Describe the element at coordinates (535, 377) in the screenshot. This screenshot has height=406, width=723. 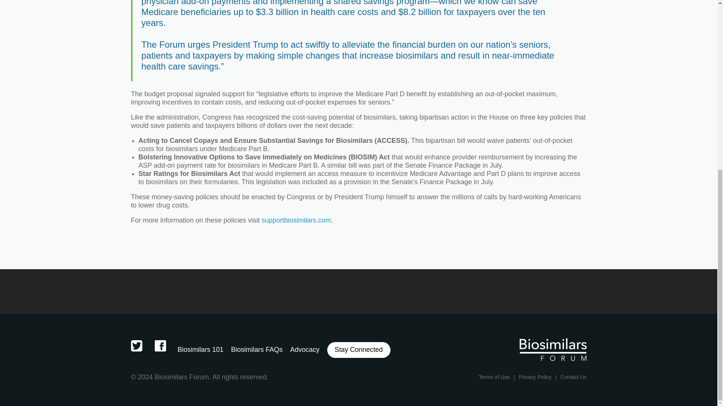
I see `Privacy Policy` at that location.